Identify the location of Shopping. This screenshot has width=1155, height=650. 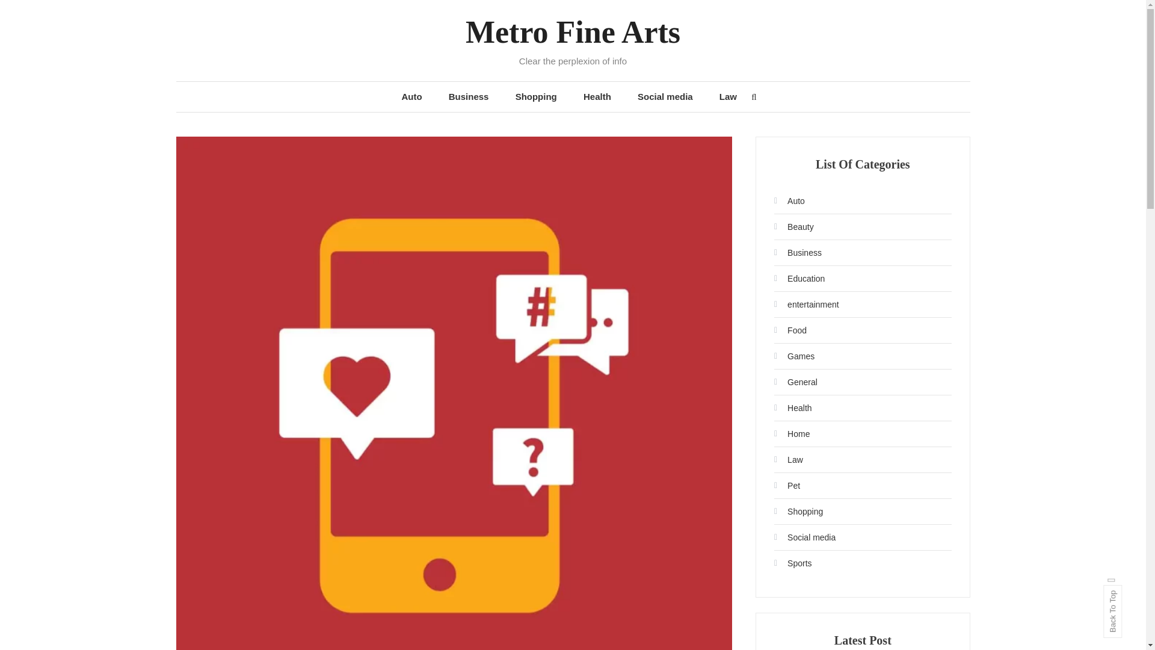
(798, 512).